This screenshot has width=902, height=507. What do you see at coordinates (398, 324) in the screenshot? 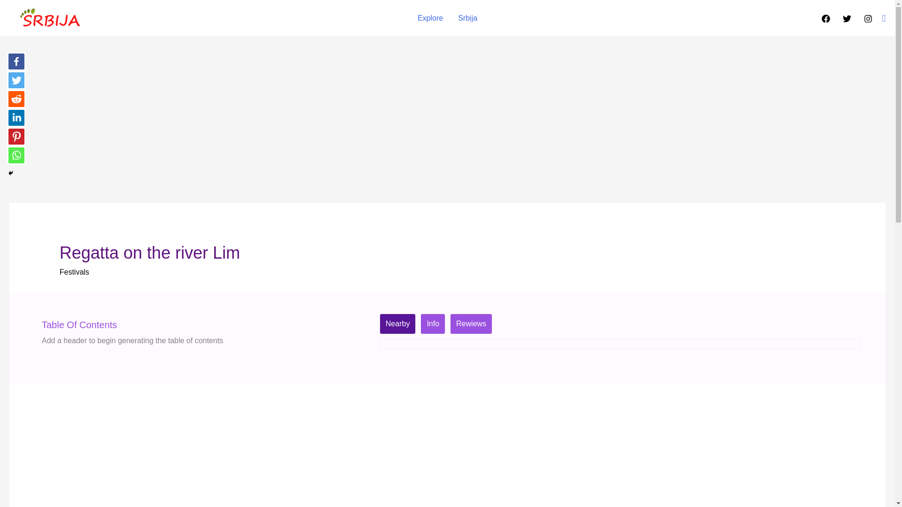
I see `Nearby` at bounding box center [398, 324].